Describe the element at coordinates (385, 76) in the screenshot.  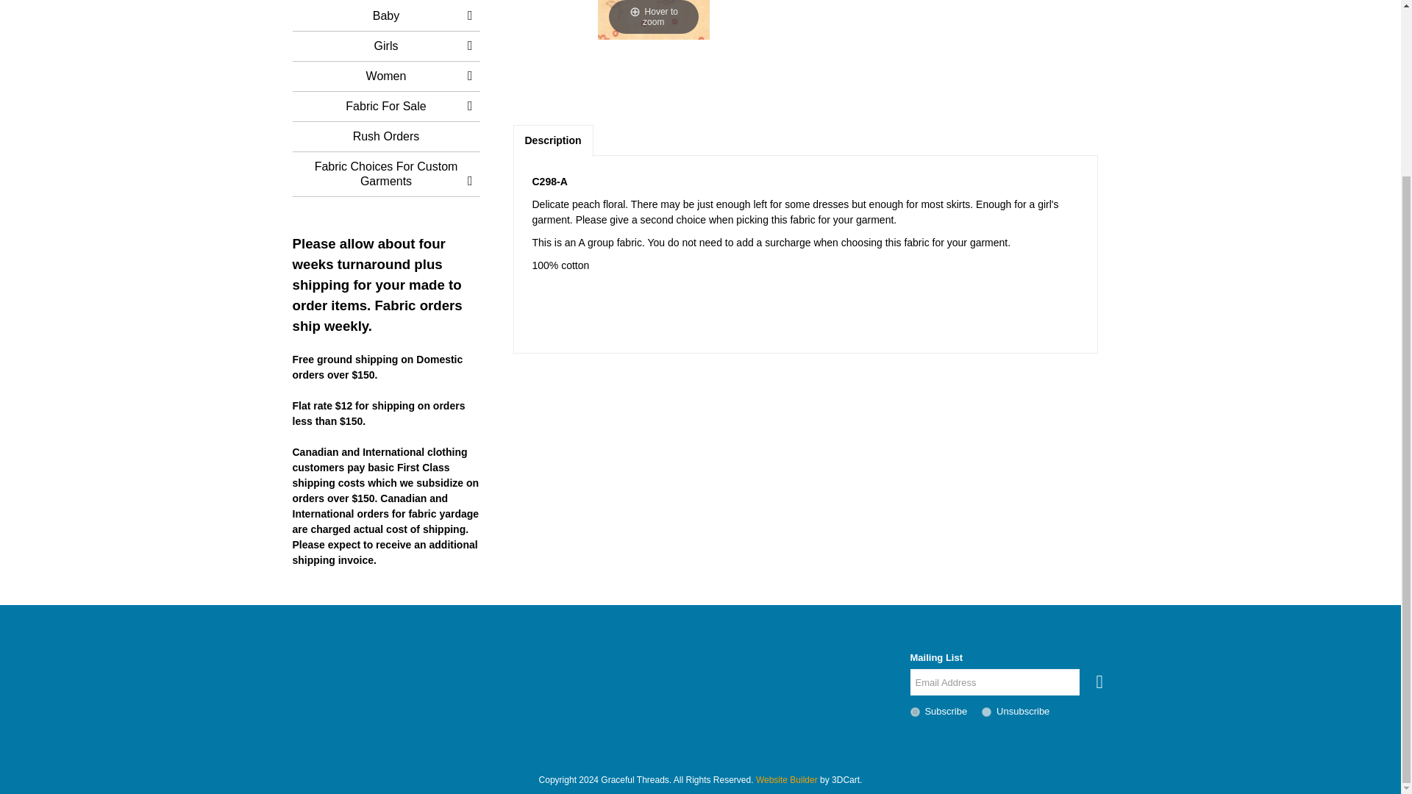
I see `Women` at that location.